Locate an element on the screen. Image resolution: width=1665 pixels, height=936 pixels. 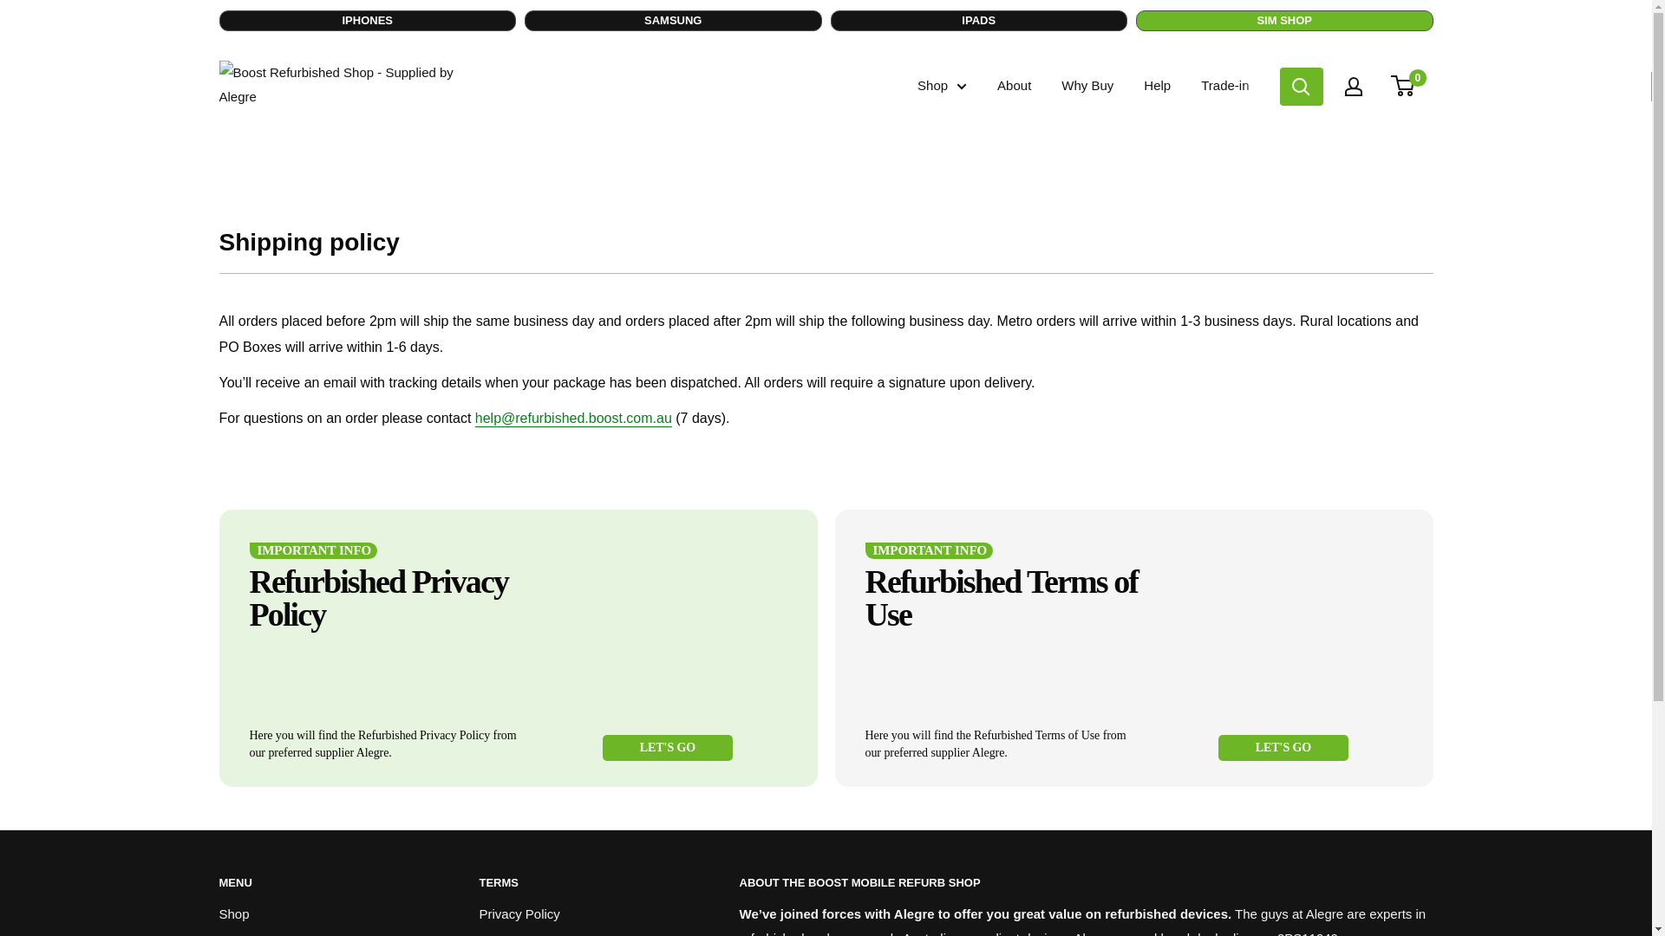
IPHONES is located at coordinates (367, 20).